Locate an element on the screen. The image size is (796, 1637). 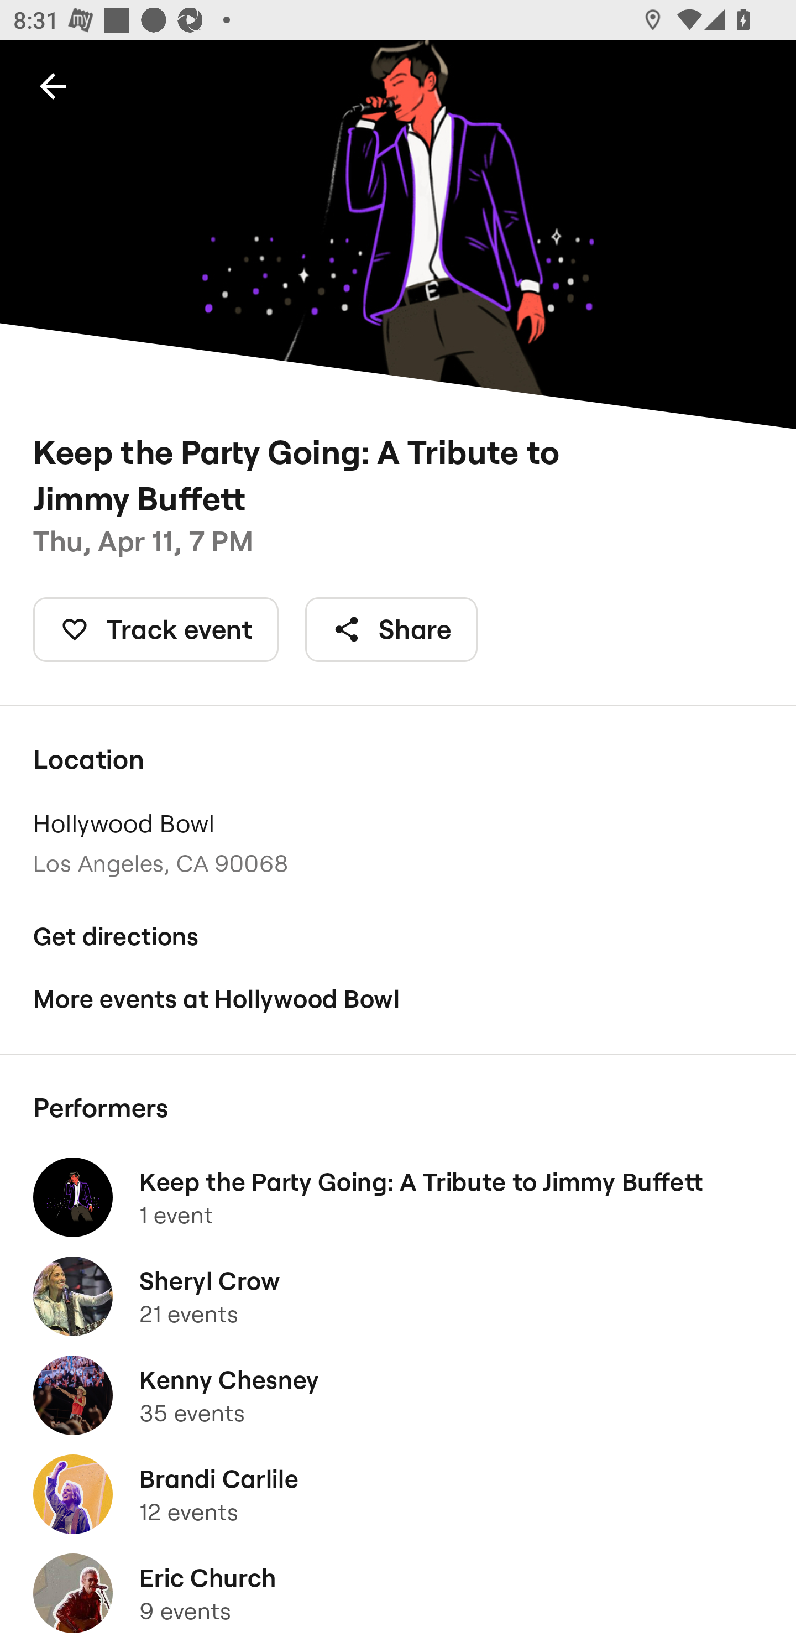
Kenny Chesney 35 events is located at coordinates (398, 1395).